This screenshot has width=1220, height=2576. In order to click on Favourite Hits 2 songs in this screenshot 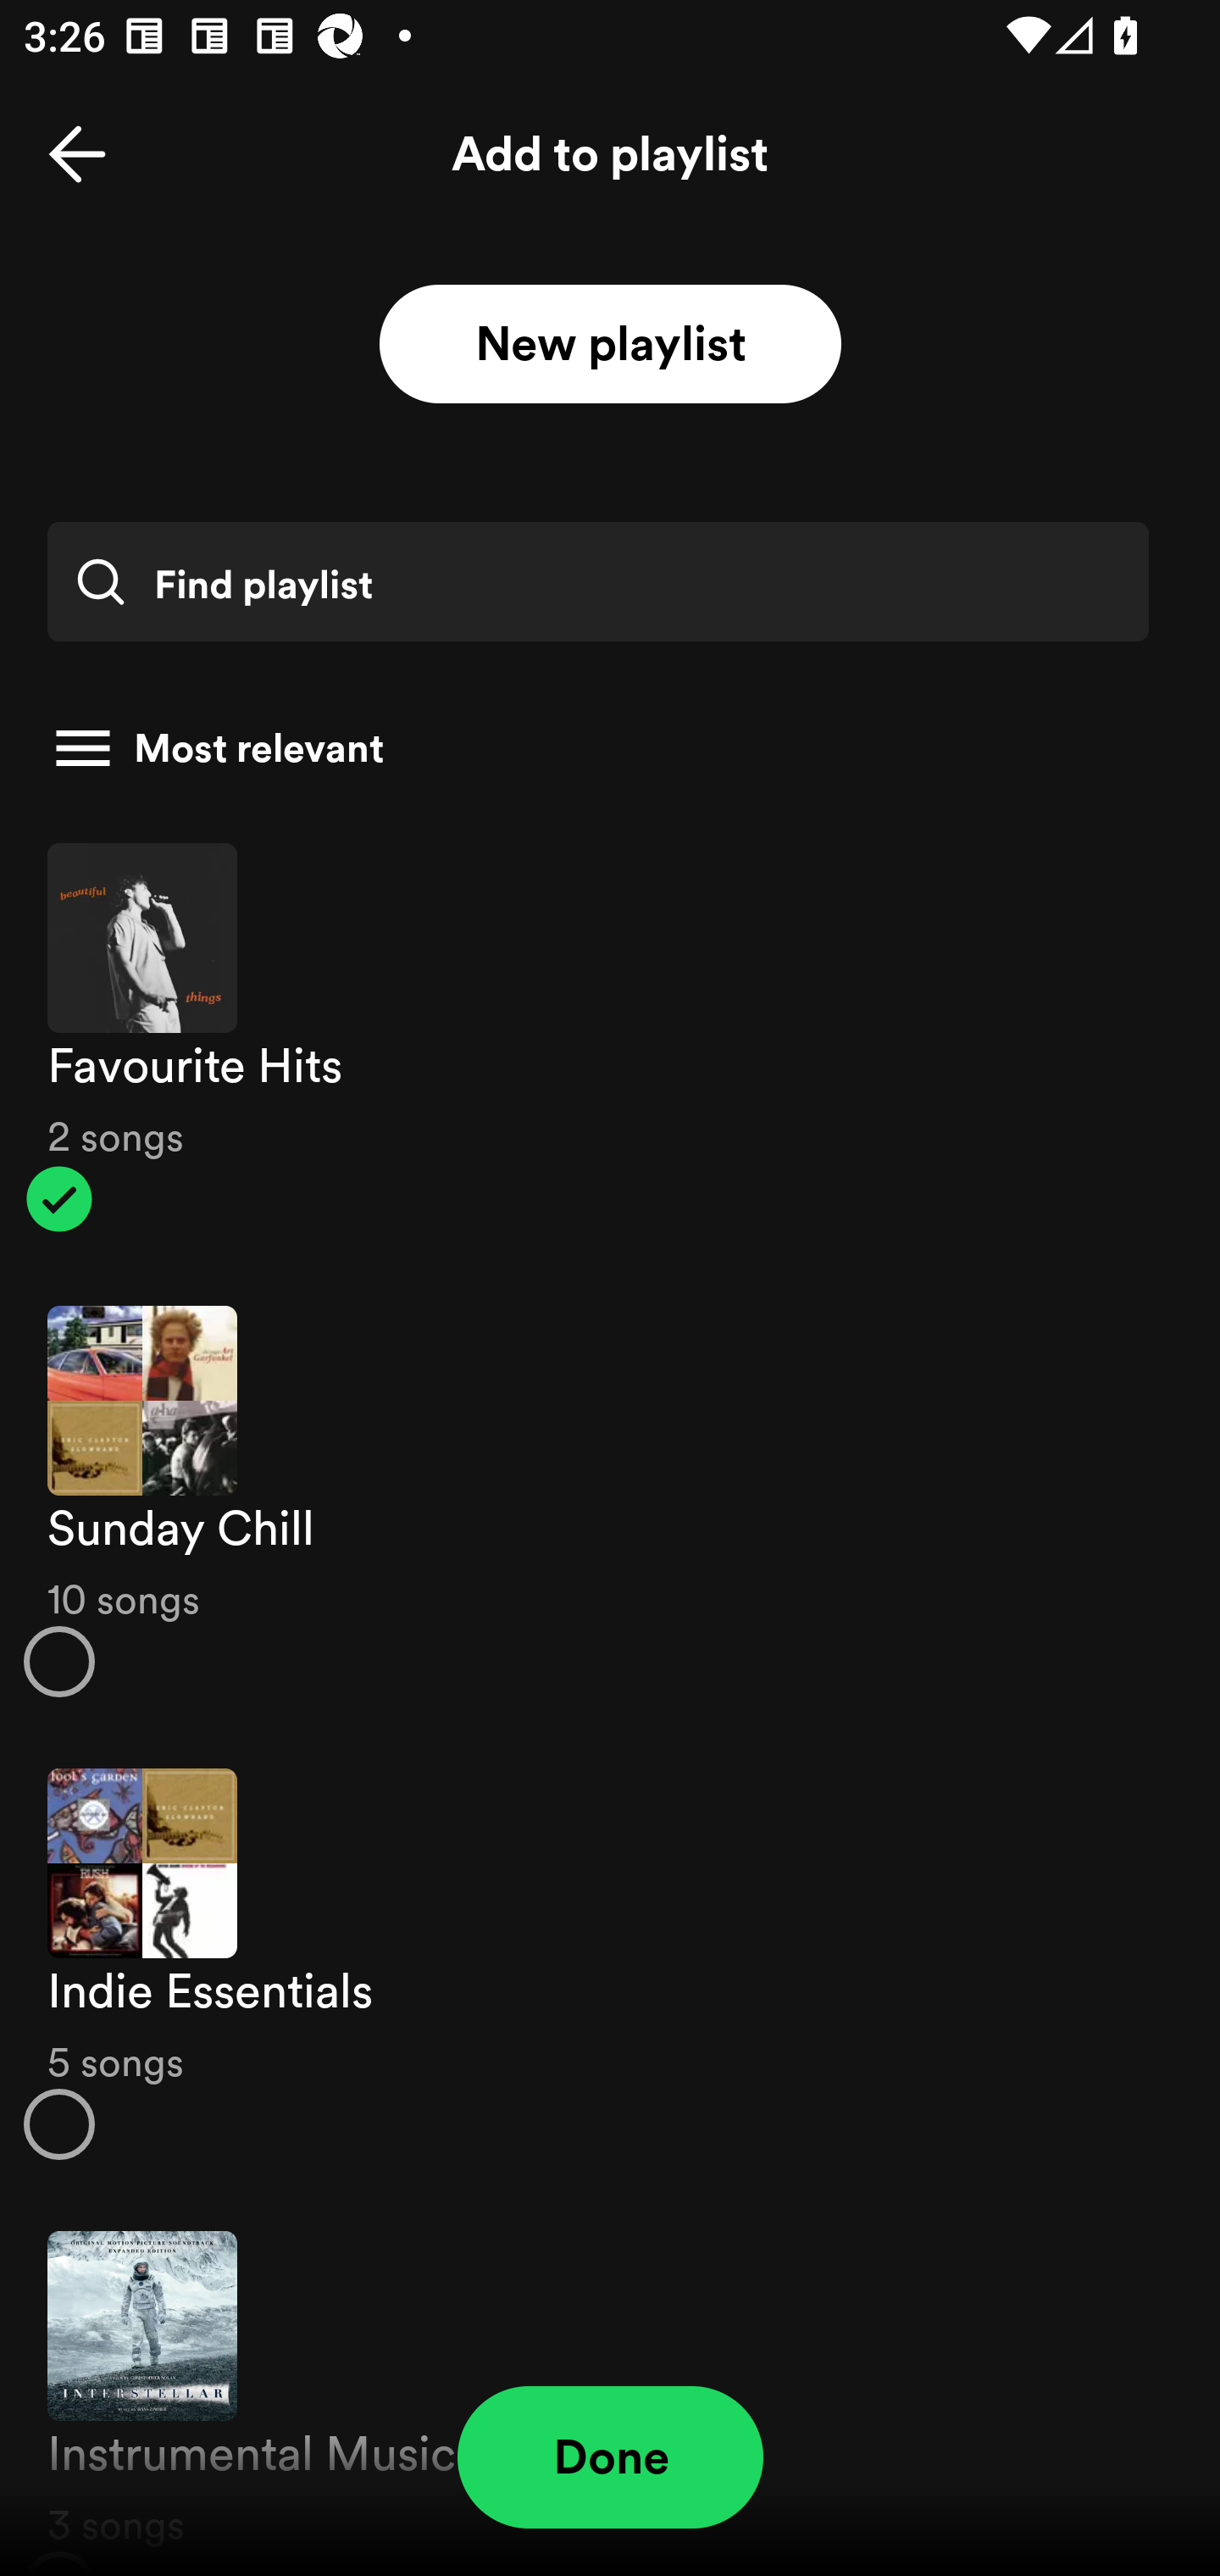, I will do `click(610, 1037)`.